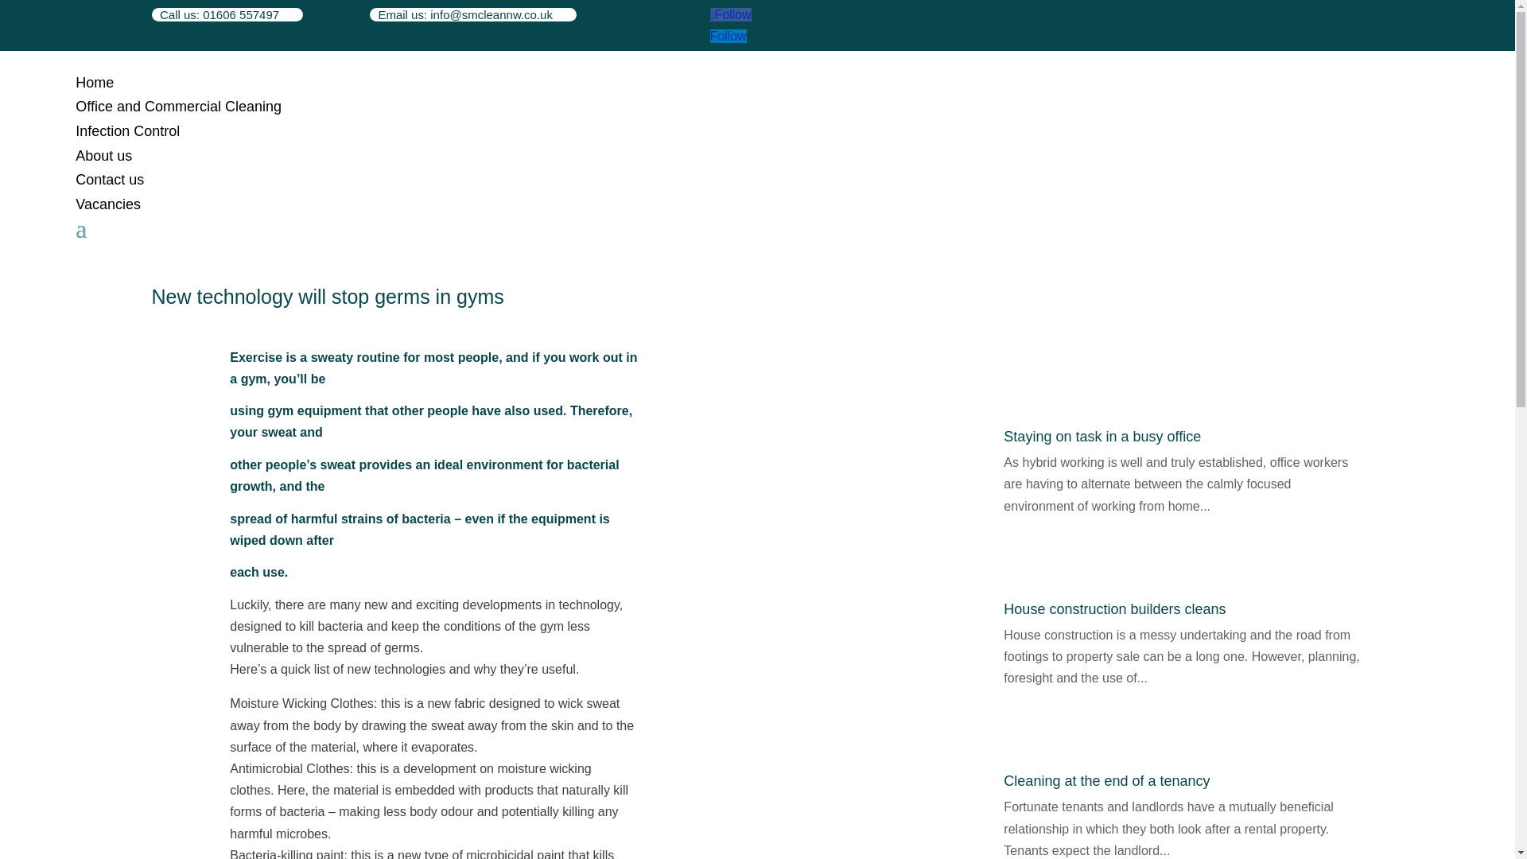  What do you see at coordinates (127, 130) in the screenshot?
I see `Infection Control` at bounding box center [127, 130].